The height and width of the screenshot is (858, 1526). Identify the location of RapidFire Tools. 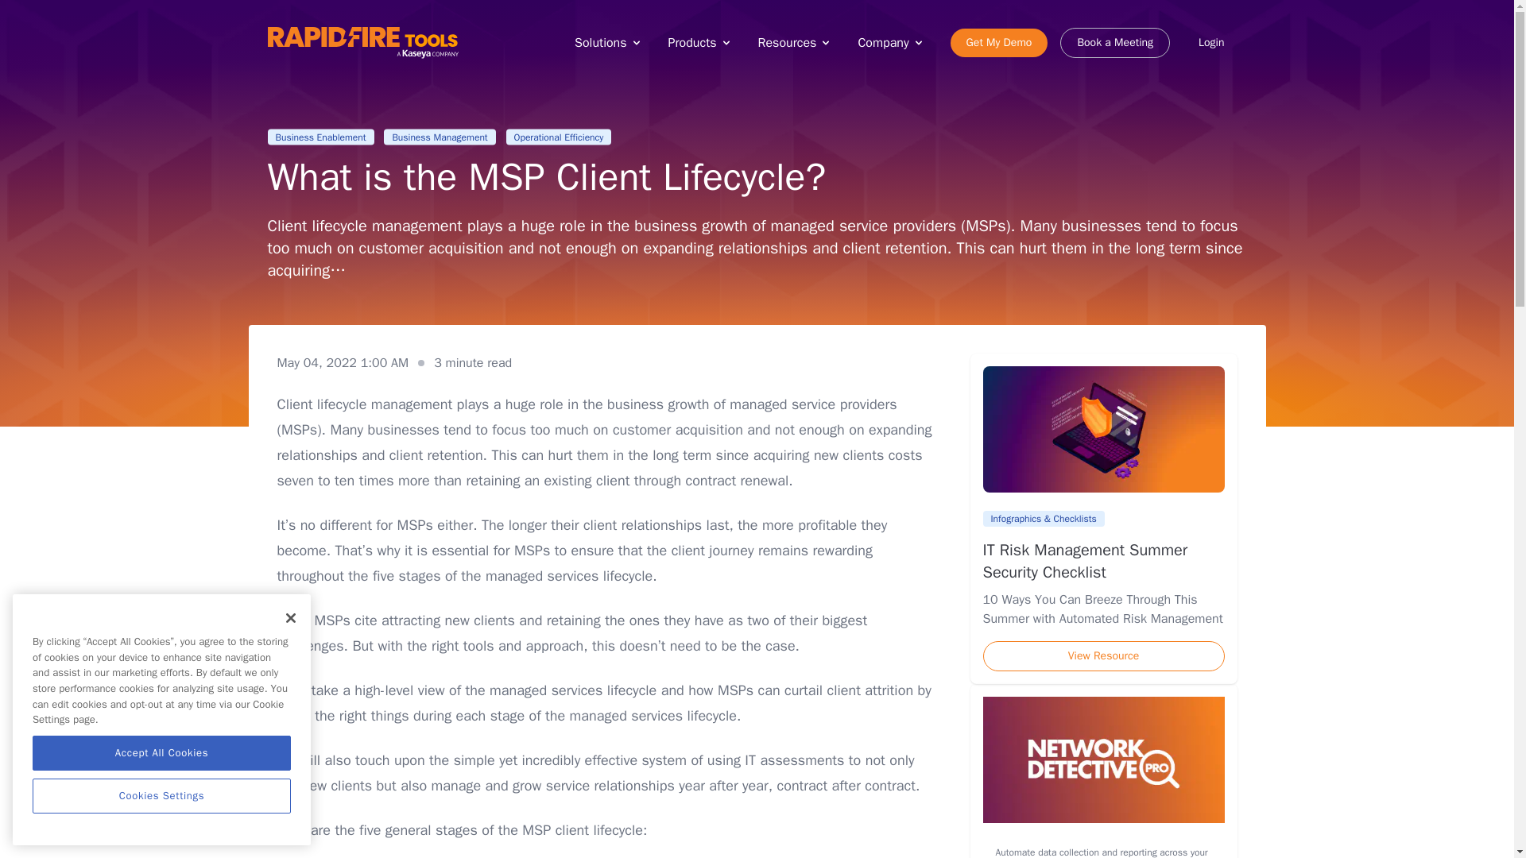
(362, 43).